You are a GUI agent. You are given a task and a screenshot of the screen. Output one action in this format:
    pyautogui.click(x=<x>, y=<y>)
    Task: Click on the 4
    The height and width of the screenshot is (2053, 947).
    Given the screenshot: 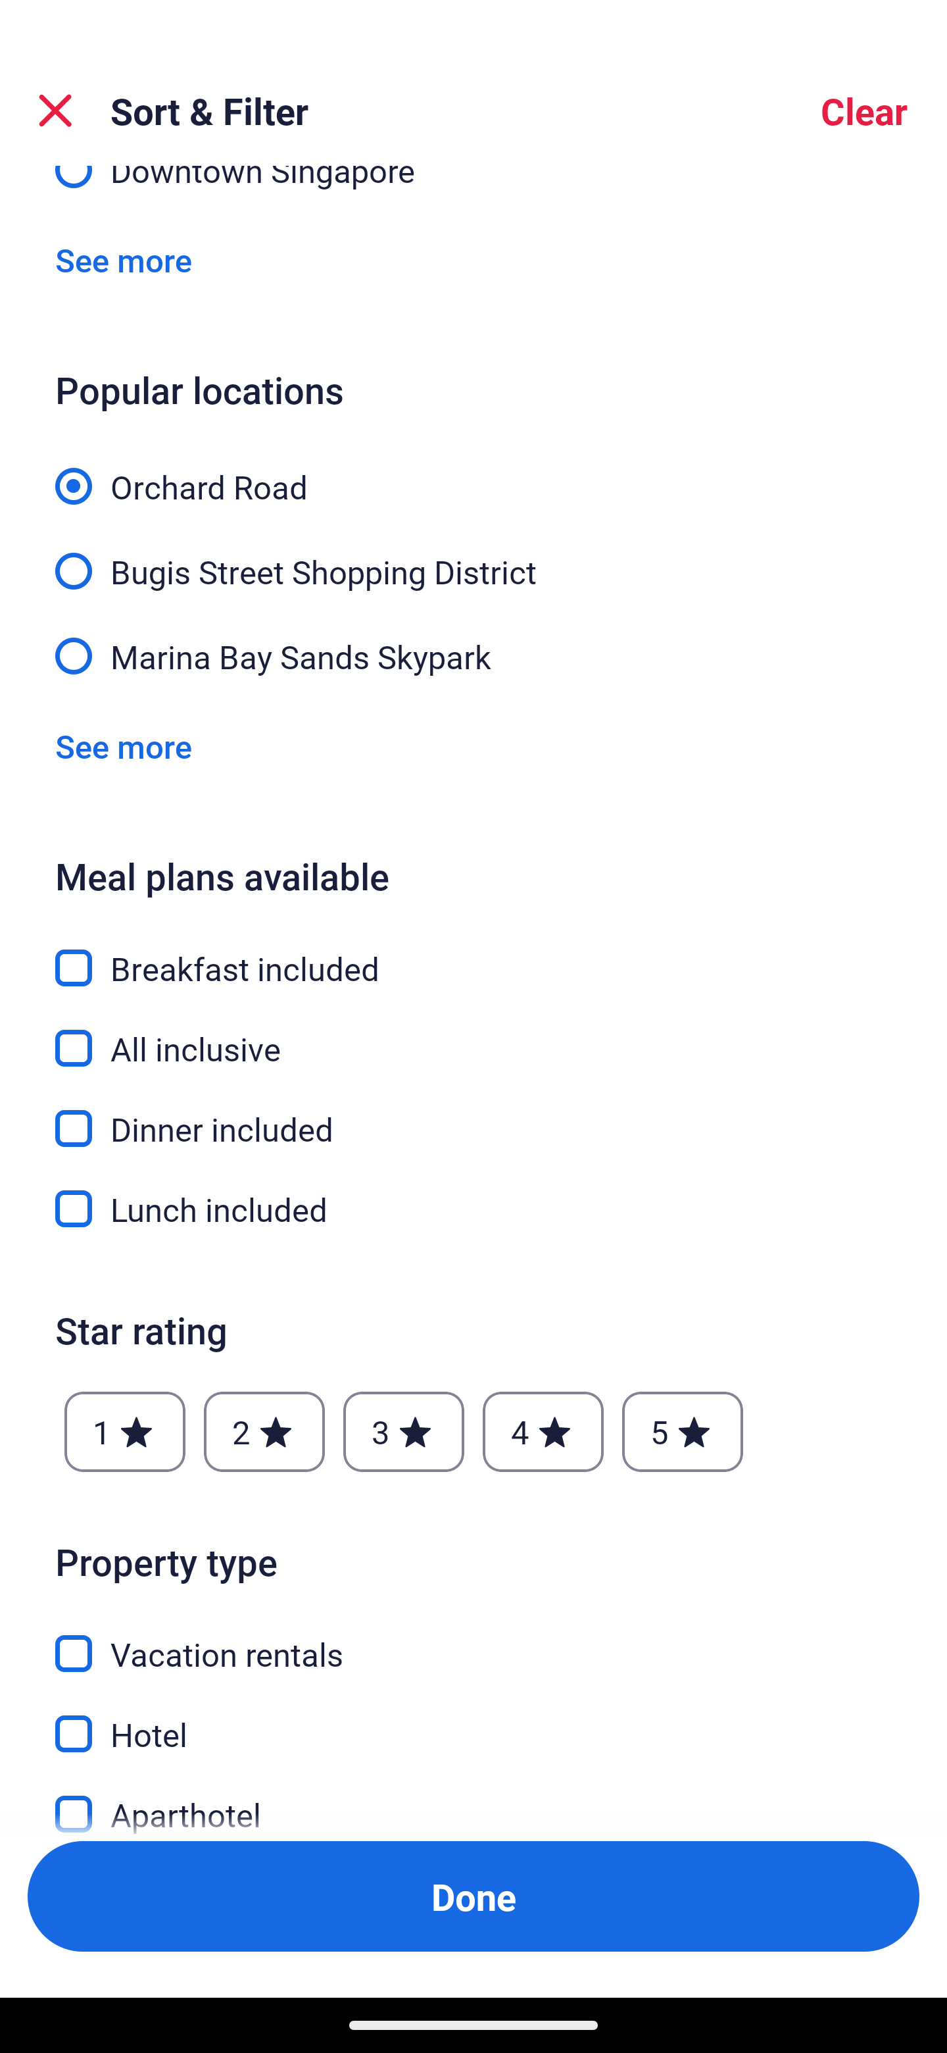 What is the action you would take?
    pyautogui.click(x=543, y=1432)
    